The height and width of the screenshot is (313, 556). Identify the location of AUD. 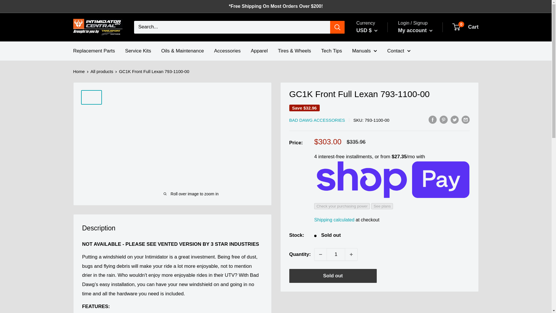
(321, 254).